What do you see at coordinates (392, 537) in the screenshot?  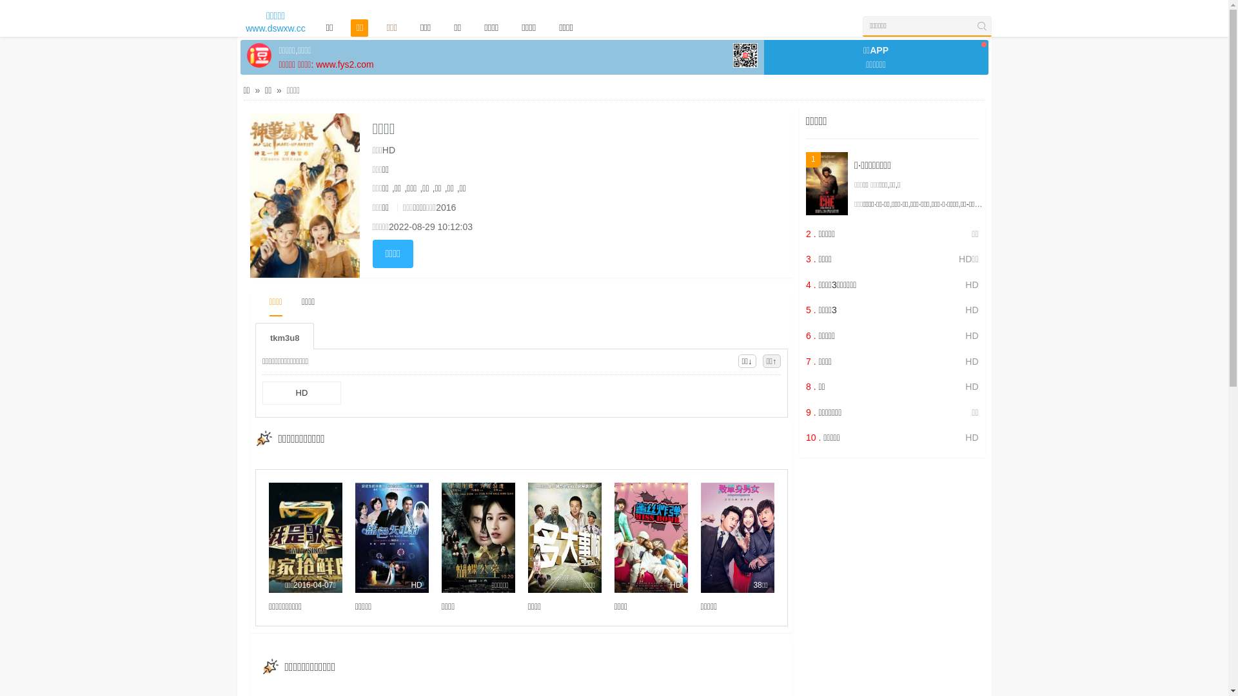 I see `HD` at bounding box center [392, 537].